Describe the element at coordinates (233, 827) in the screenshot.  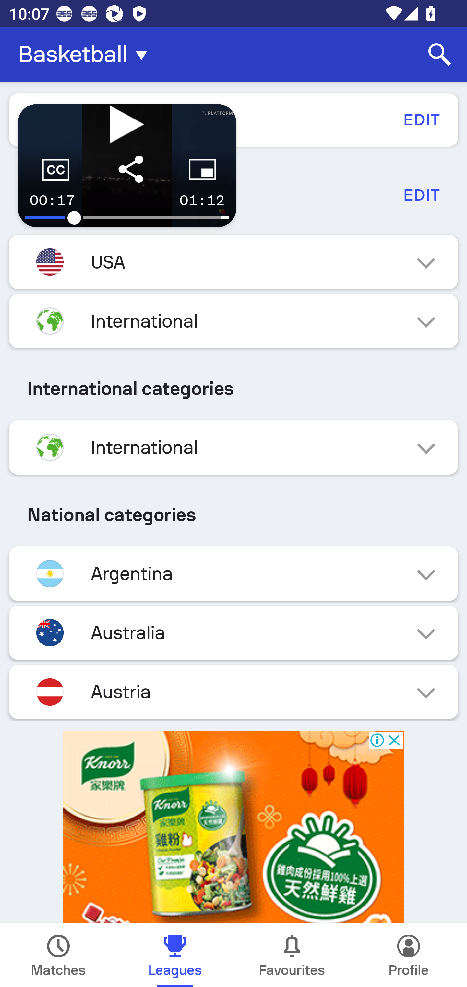
I see `Advertisement` at that location.